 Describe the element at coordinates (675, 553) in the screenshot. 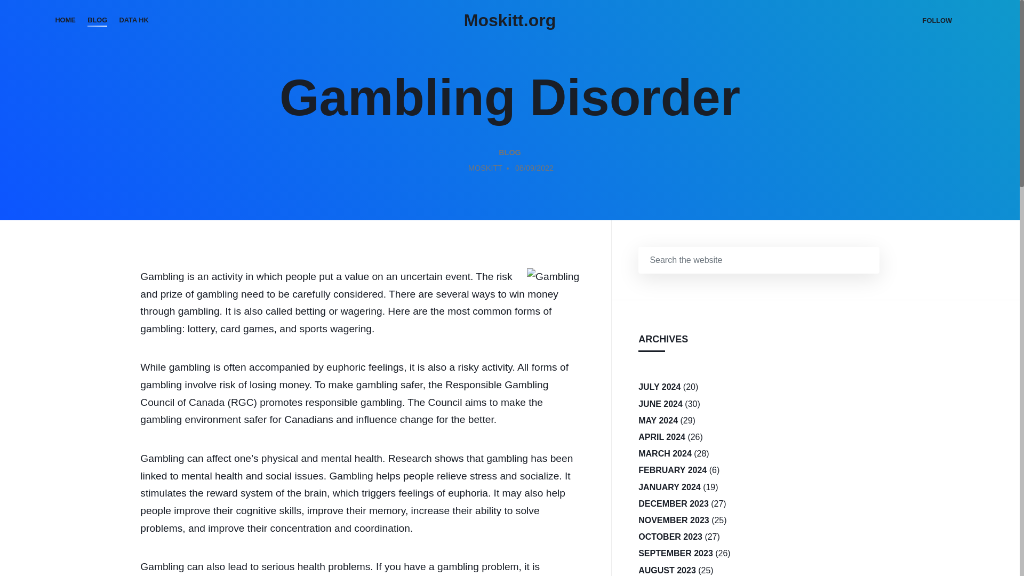

I see `SEPTEMBER 2023` at that location.